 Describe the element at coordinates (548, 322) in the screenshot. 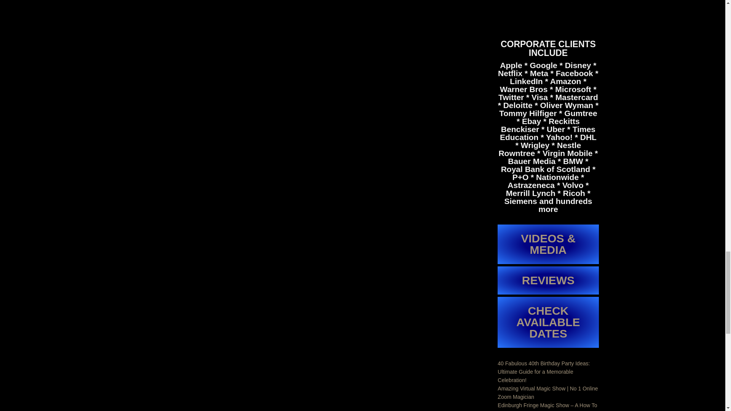

I see `CHECK AVAILABLE DATES` at that location.